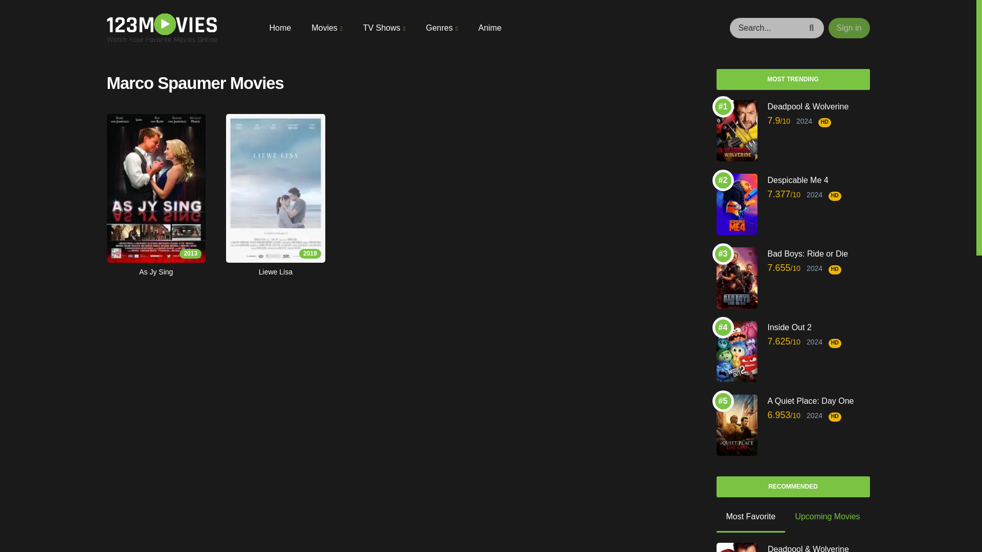  I want to click on Sign in, so click(849, 28).